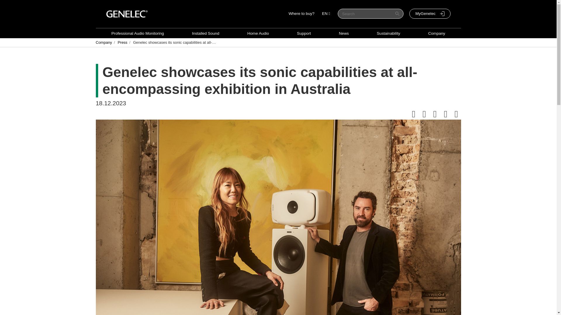 This screenshot has height=315, width=561. Describe the element at coordinates (326, 13) in the screenshot. I see `EN` at that location.